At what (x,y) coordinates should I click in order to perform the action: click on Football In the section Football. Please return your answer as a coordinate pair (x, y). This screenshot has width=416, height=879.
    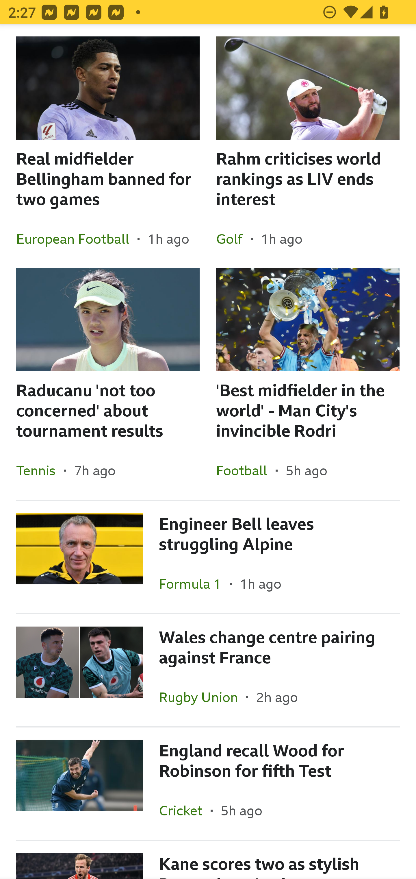
    Looking at the image, I should click on (246, 470).